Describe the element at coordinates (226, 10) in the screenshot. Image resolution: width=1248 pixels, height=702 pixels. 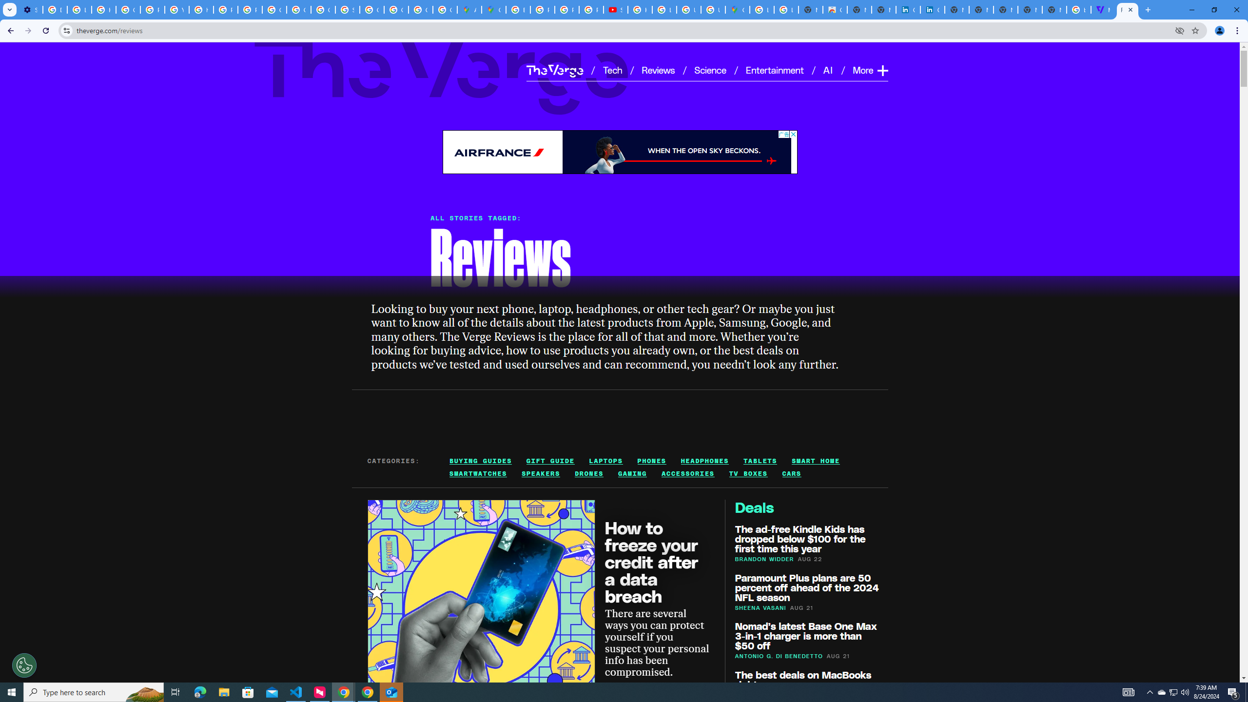
I see `Privacy Help Center - Policies Help` at that location.